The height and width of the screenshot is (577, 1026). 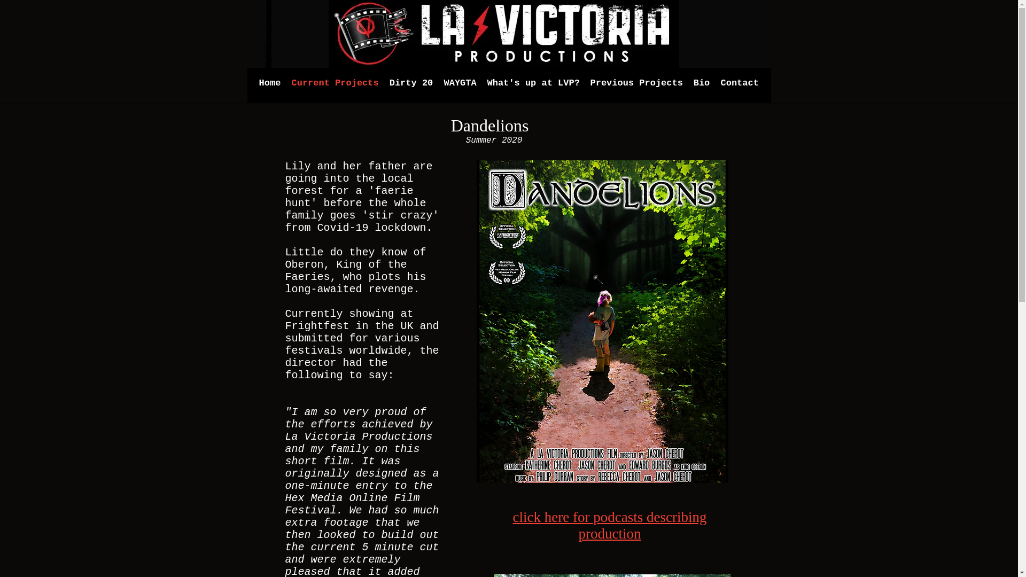 What do you see at coordinates (702, 83) in the screenshot?
I see `Bio` at bounding box center [702, 83].